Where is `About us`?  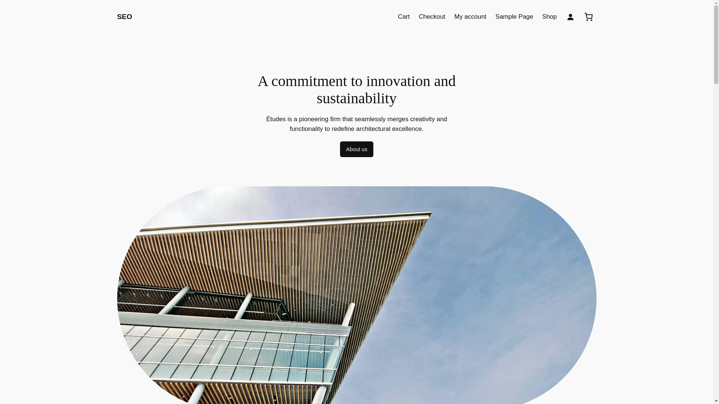 About us is located at coordinates (357, 149).